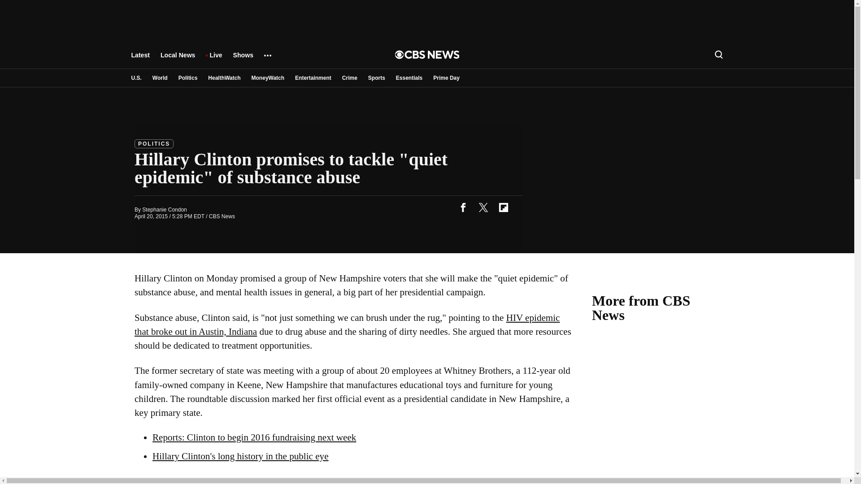 The height and width of the screenshot is (484, 861). What do you see at coordinates (503, 207) in the screenshot?
I see `flipboard` at bounding box center [503, 207].